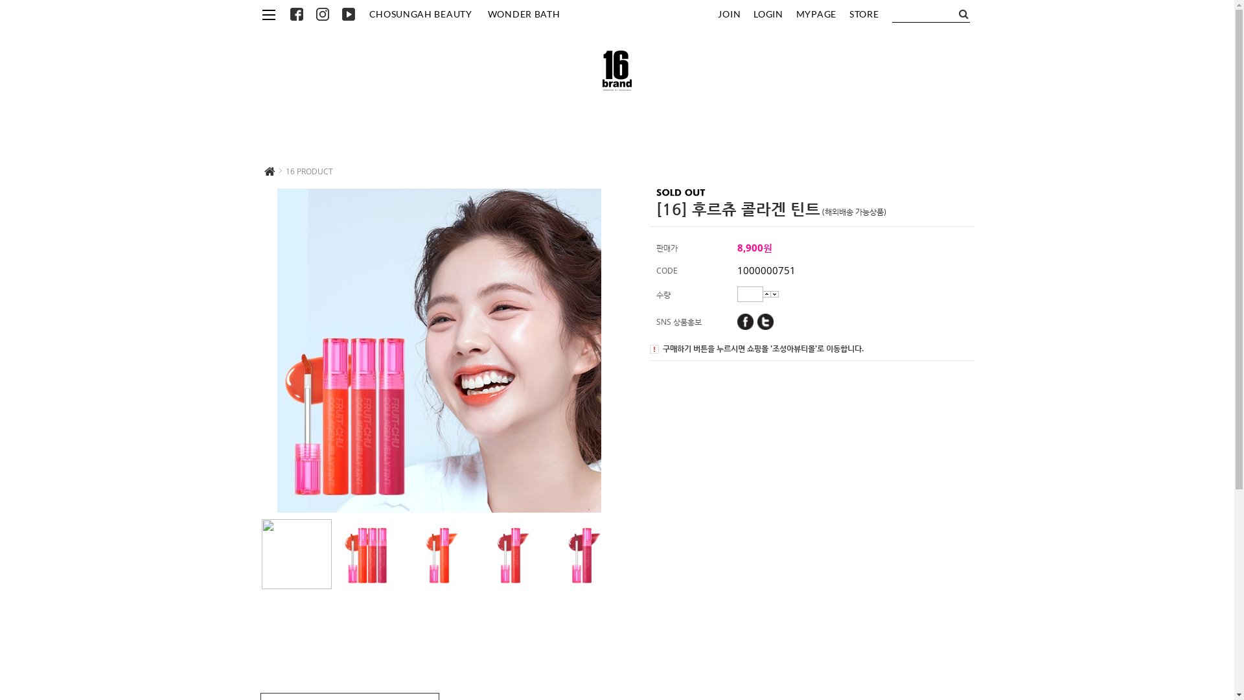 This screenshot has height=700, width=1244. What do you see at coordinates (816, 13) in the screenshot?
I see `MYPAGE` at bounding box center [816, 13].